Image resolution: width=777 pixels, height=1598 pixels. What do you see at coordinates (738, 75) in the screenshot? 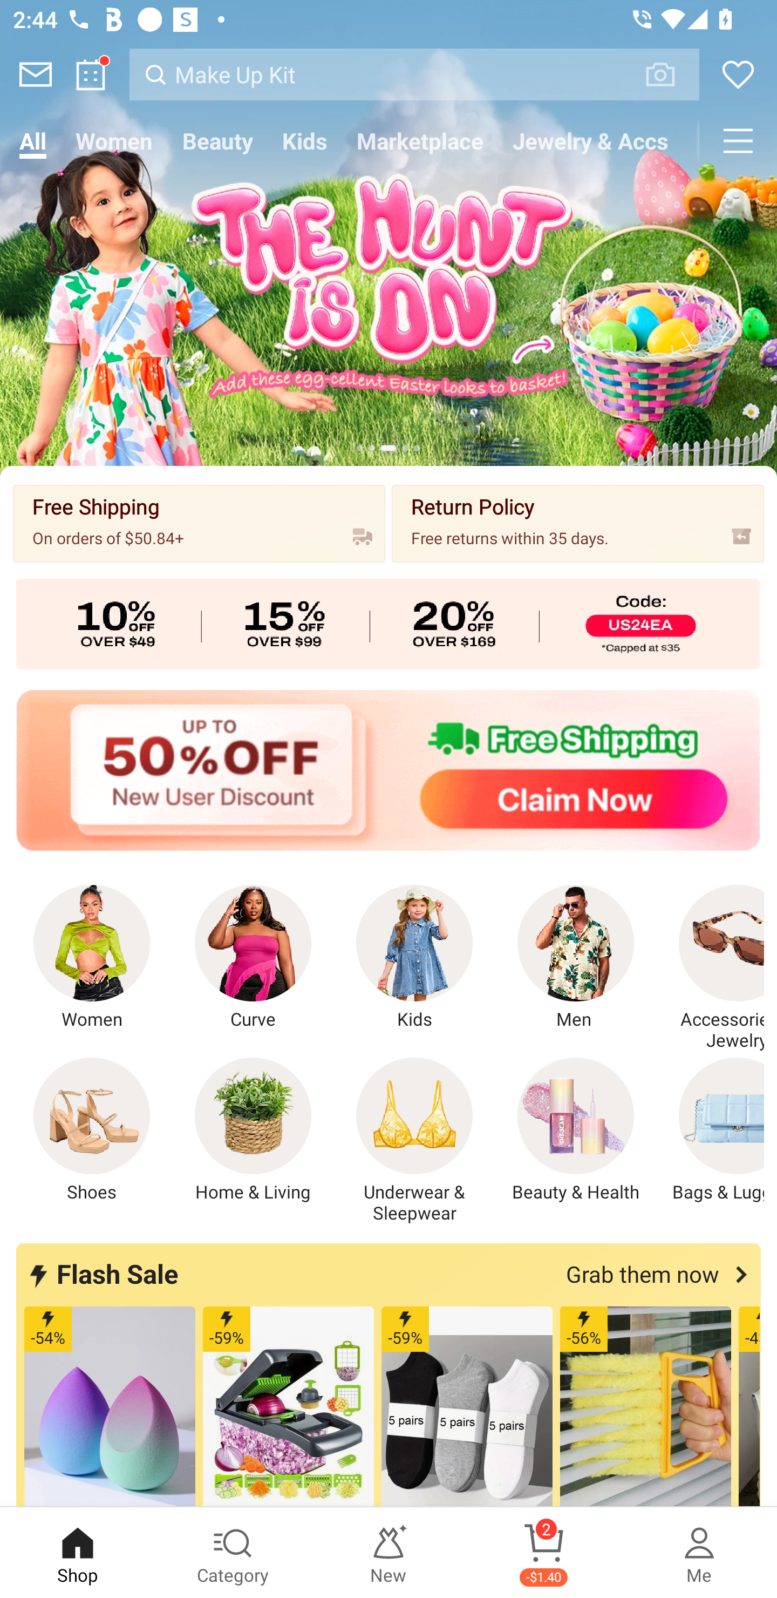
I see `Wishlist` at bounding box center [738, 75].